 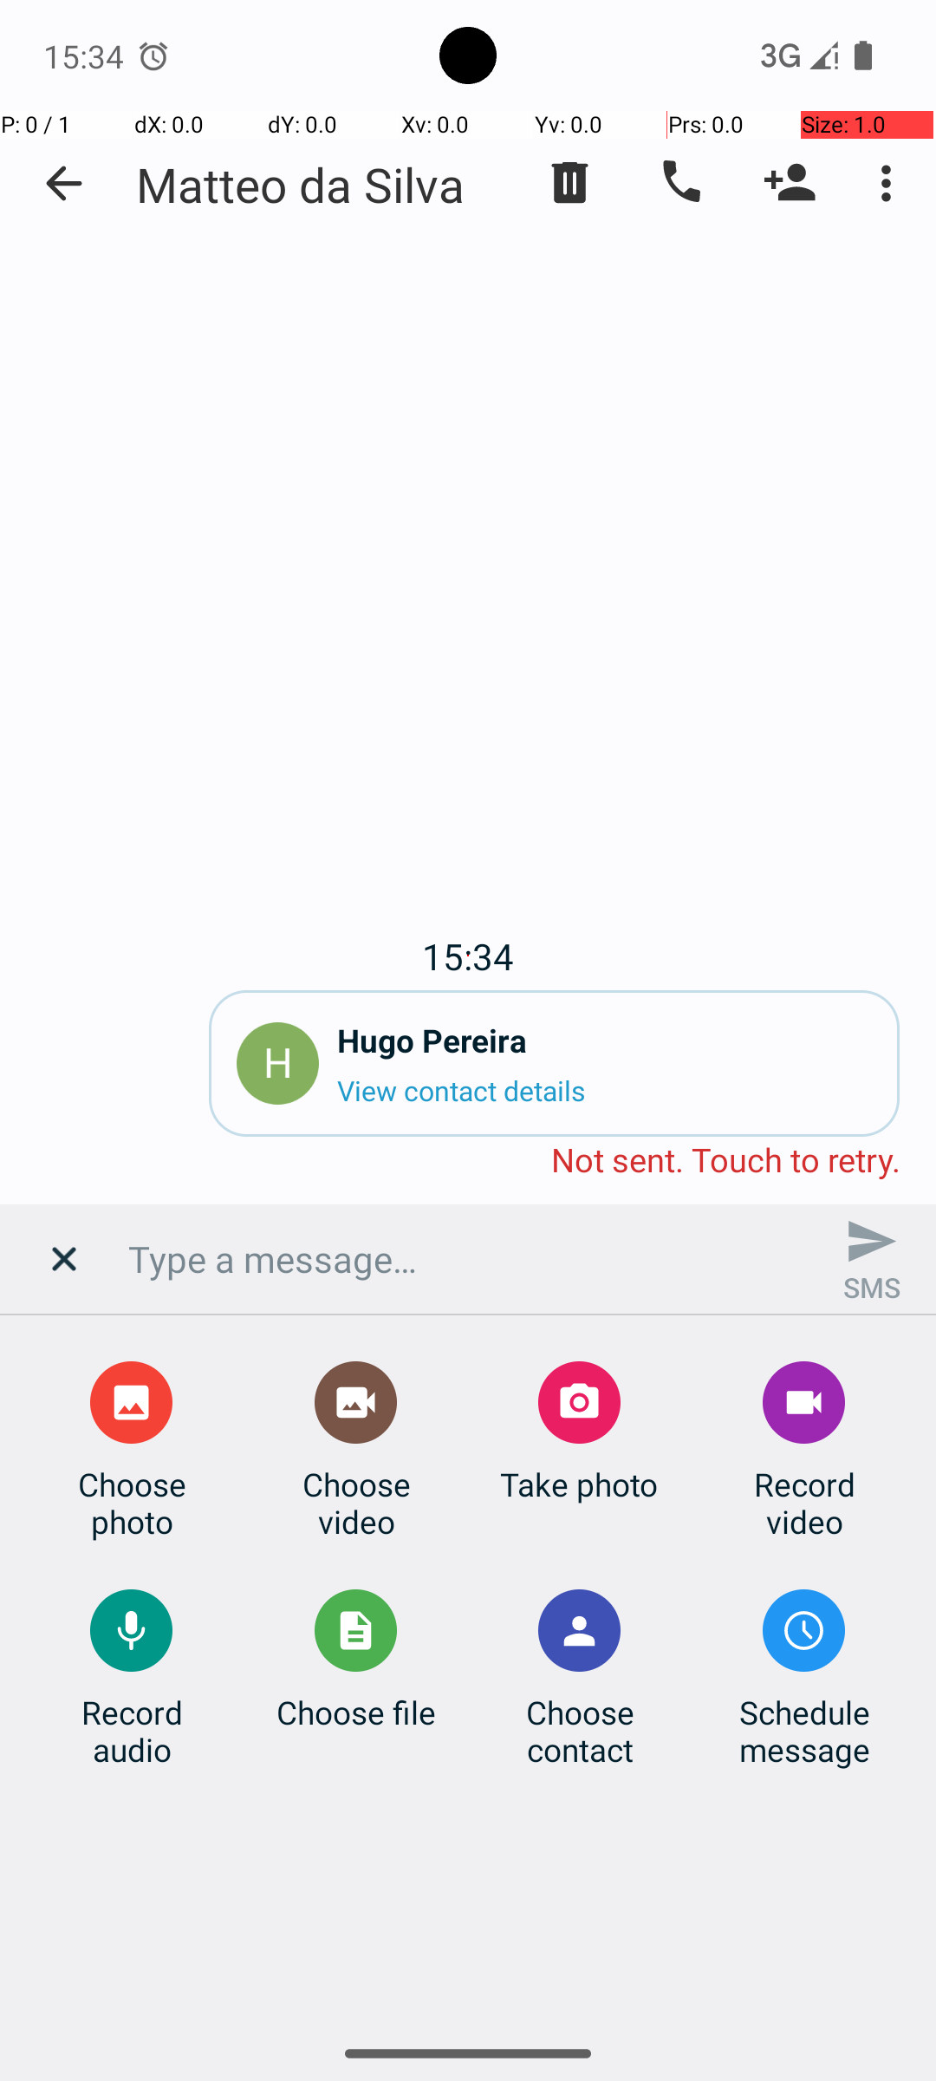 I want to click on View contact details, so click(x=605, y=1091).